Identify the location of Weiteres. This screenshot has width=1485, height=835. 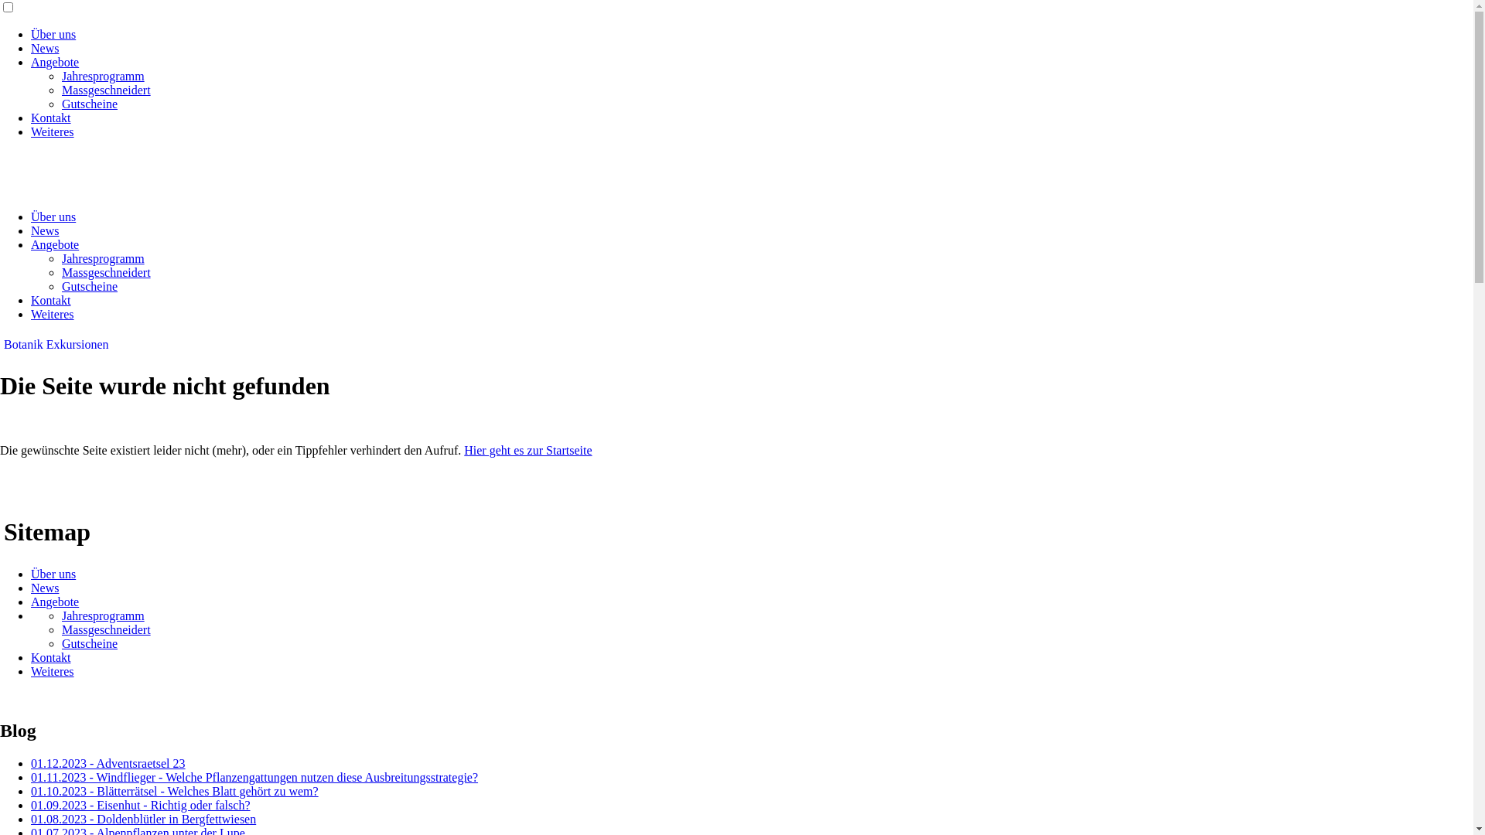
(53, 314).